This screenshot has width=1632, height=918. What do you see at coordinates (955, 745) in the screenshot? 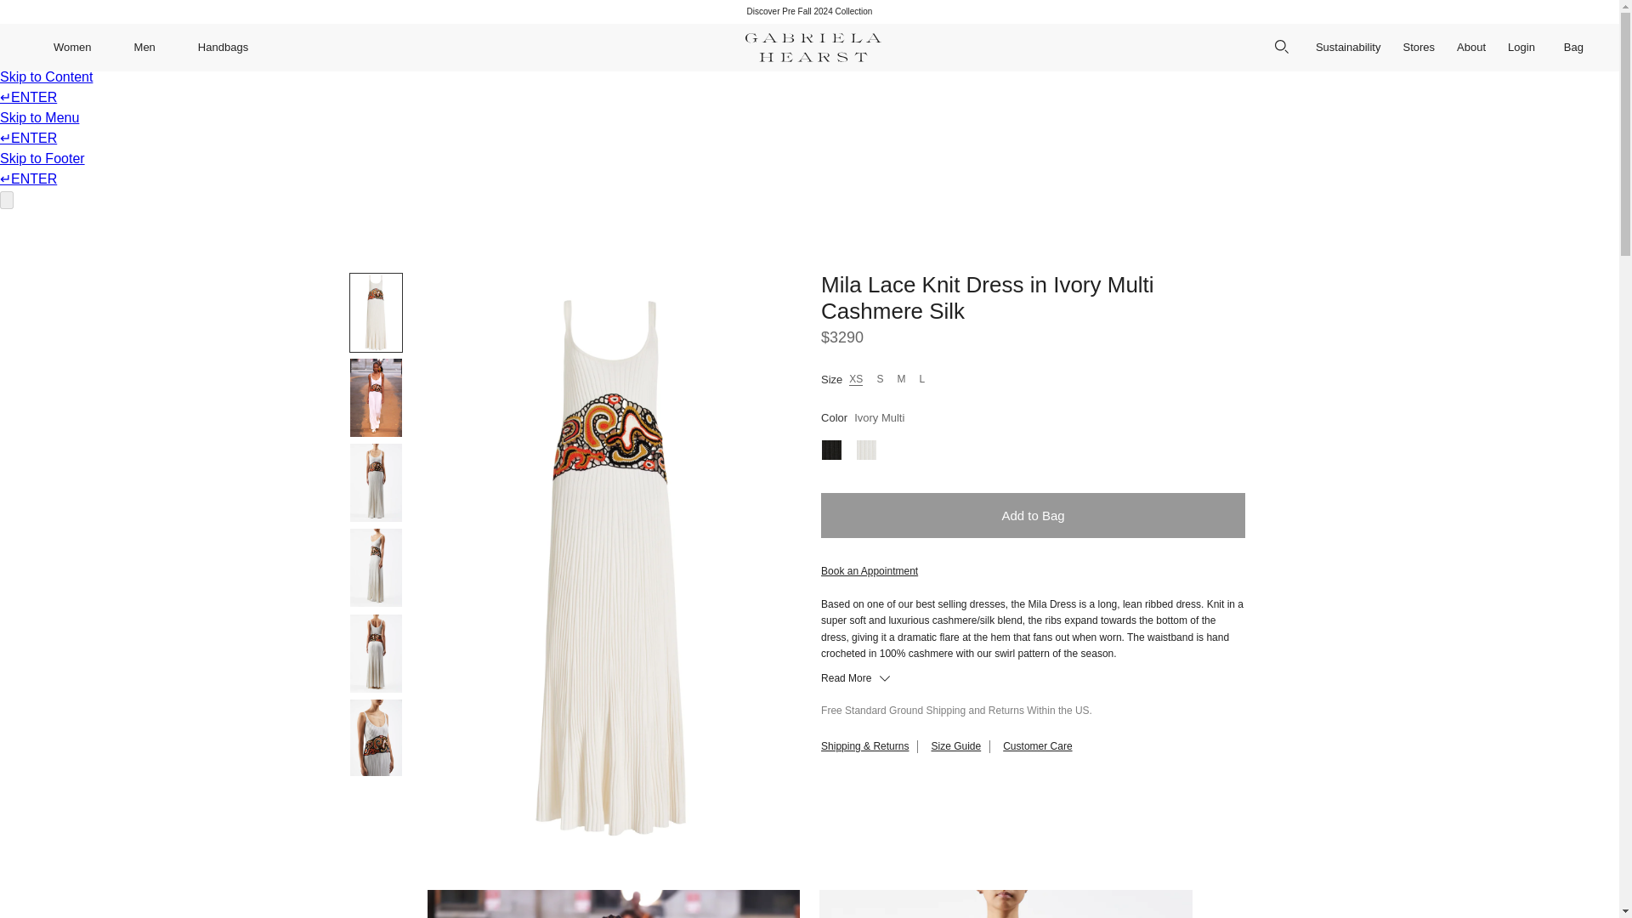
I see `Go to Size Guide` at bounding box center [955, 745].